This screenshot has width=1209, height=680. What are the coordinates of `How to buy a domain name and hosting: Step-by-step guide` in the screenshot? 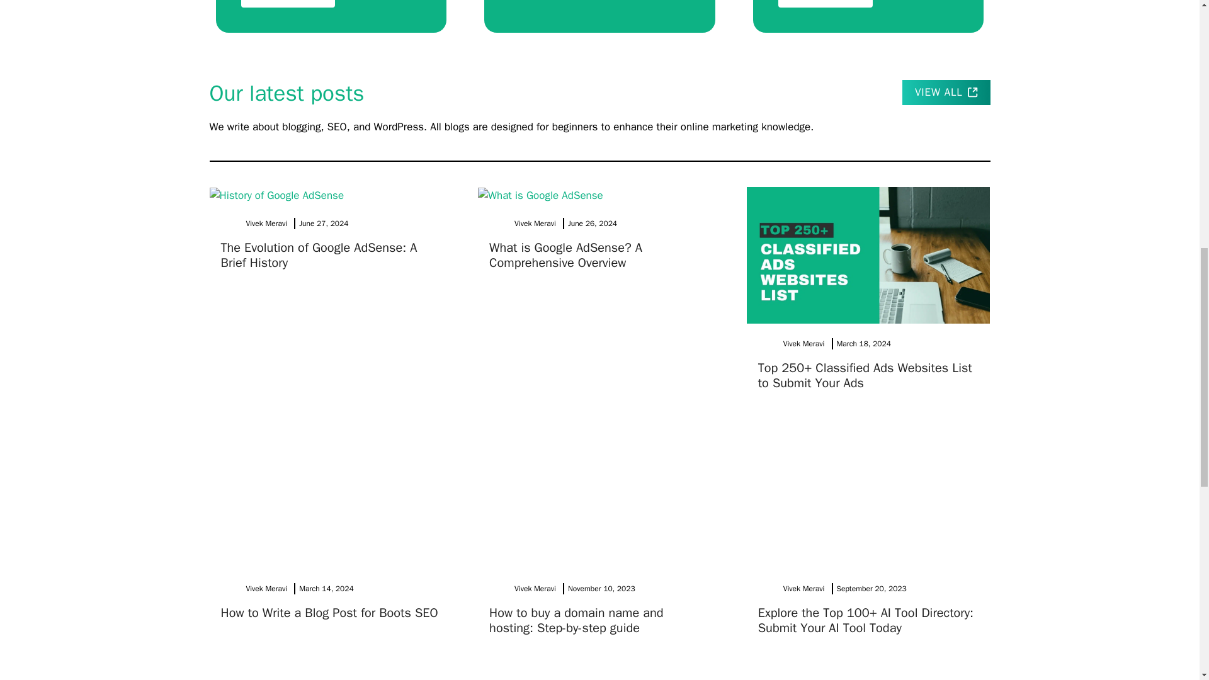 It's located at (576, 620).